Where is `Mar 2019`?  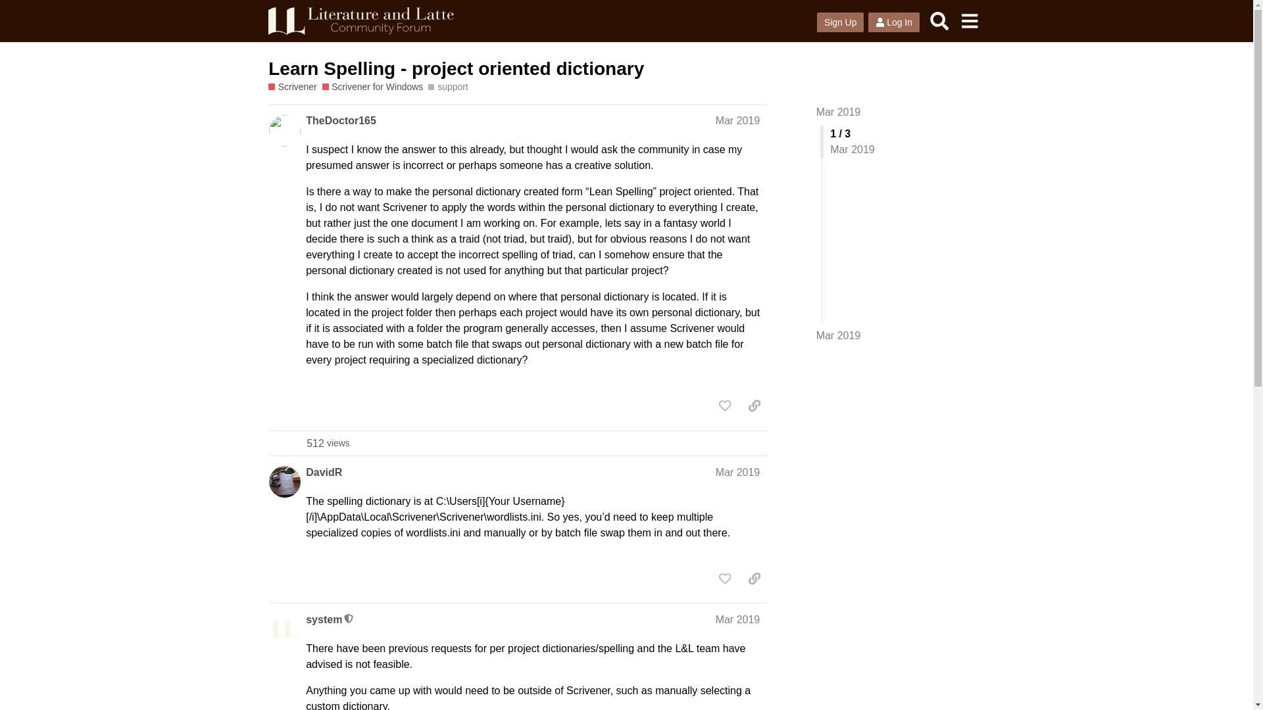 Mar 2019 is located at coordinates (738, 619).